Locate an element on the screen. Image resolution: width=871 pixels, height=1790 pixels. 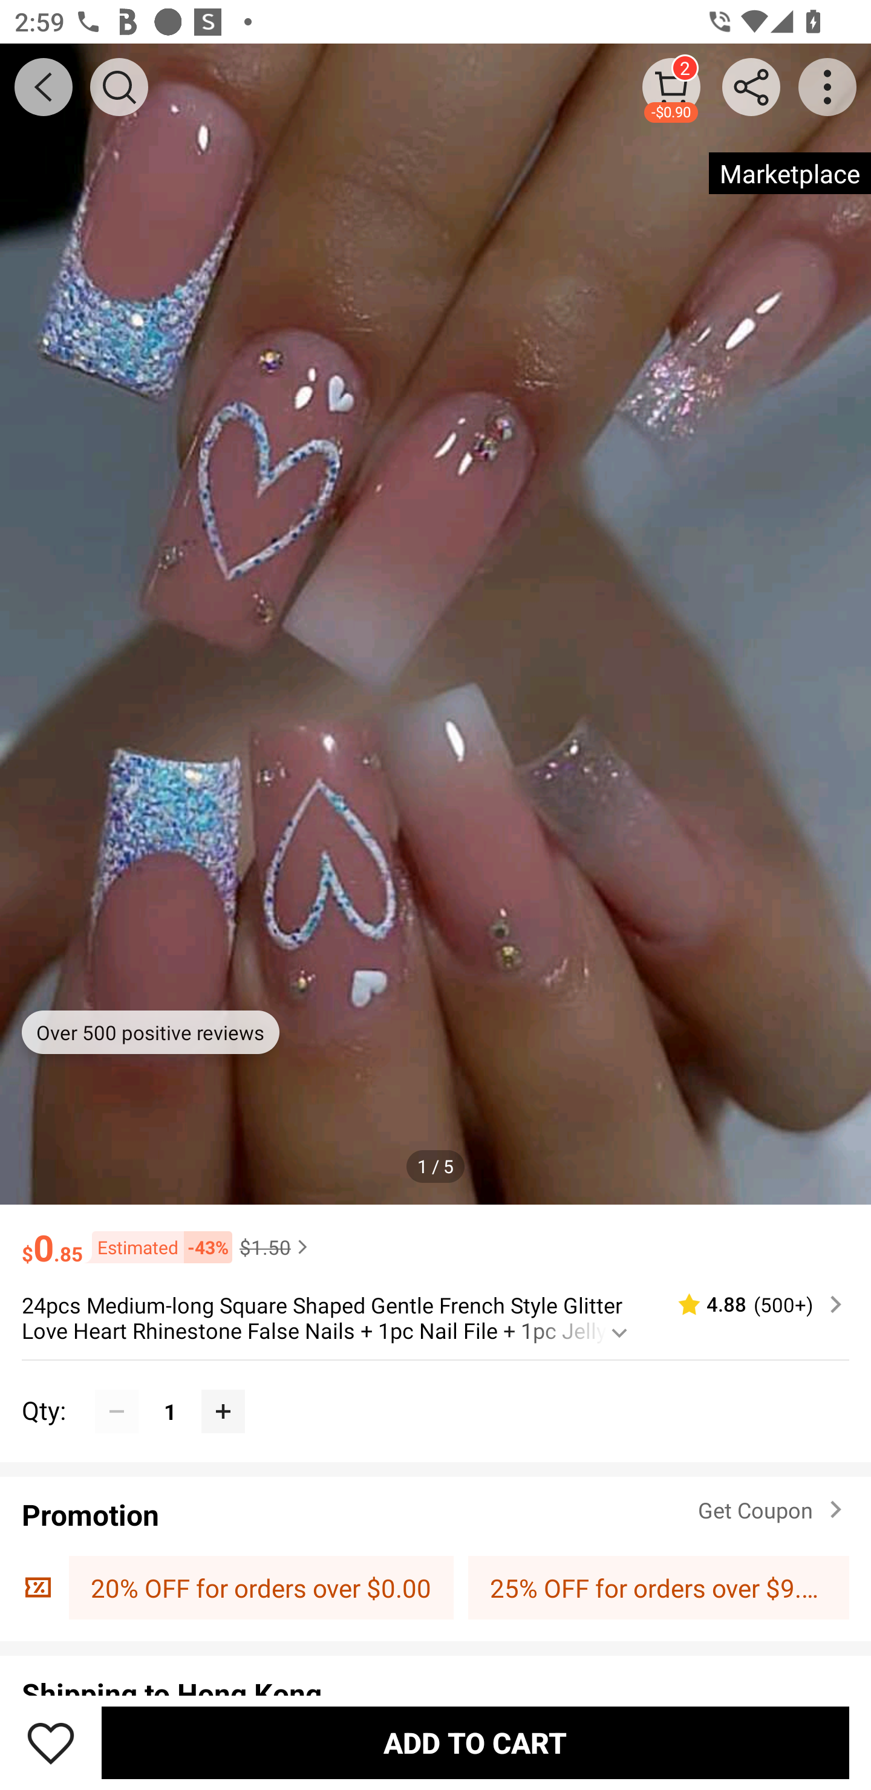
BACK is located at coordinates (44, 87).